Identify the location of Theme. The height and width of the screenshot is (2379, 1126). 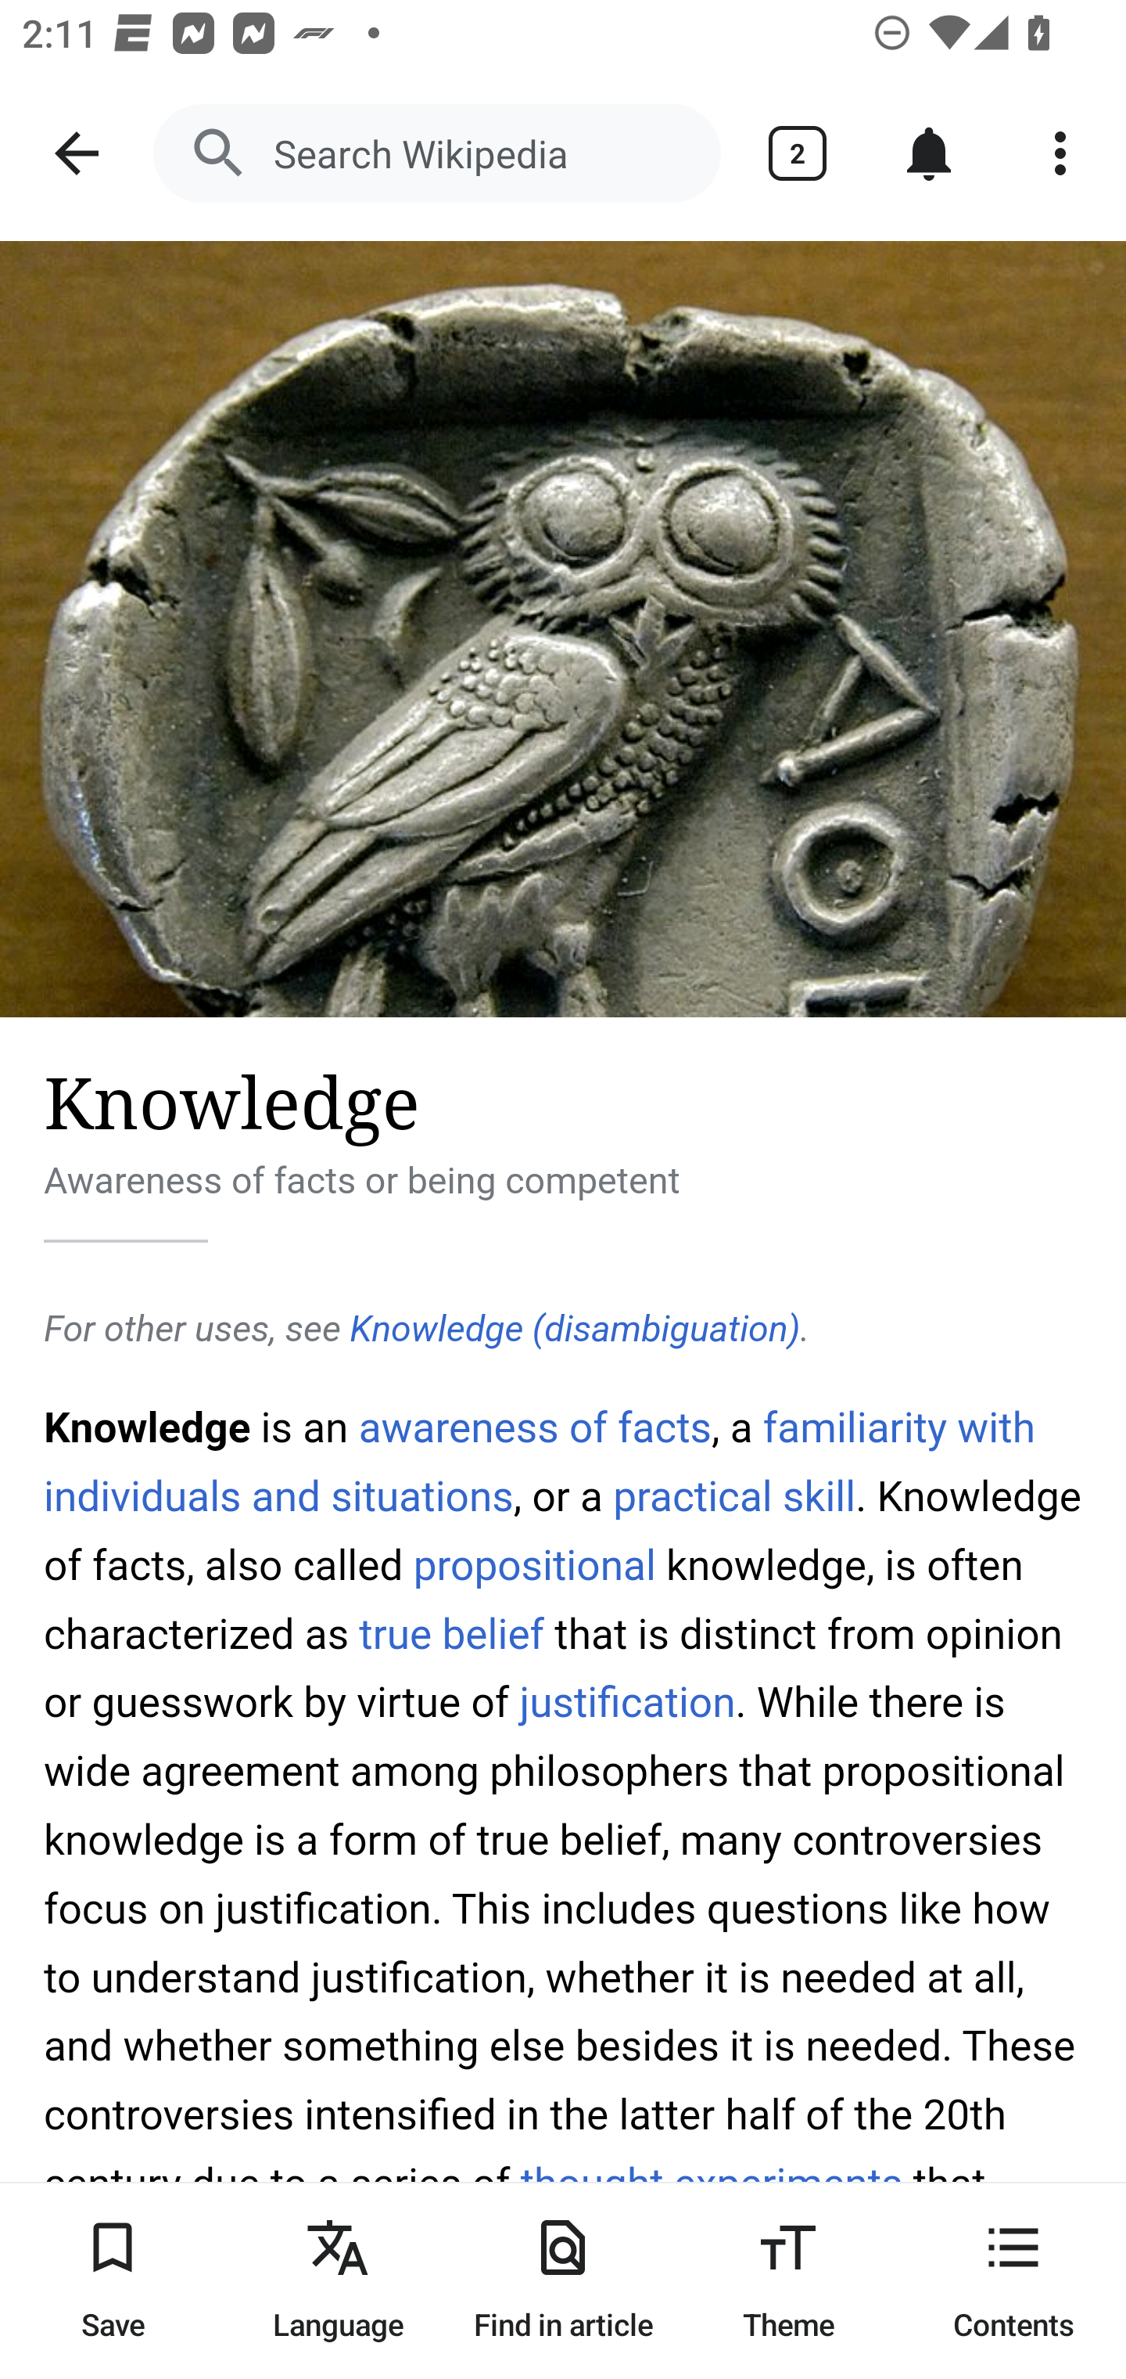
(788, 2280).